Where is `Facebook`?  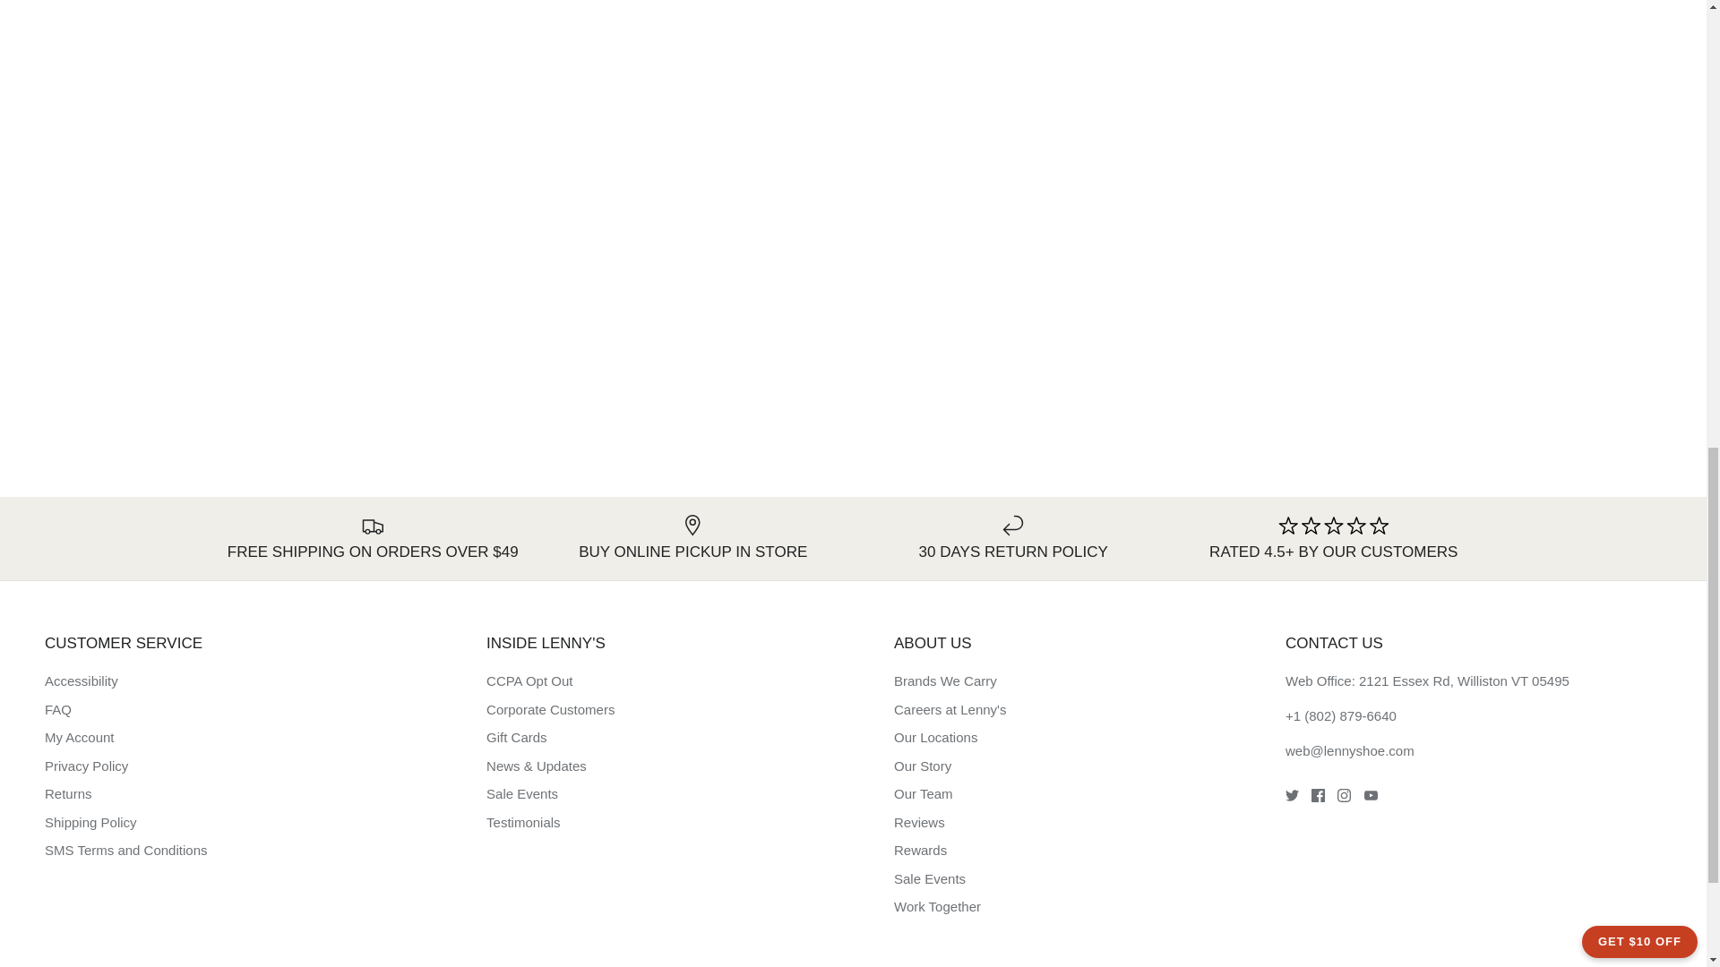
Facebook is located at coordinates (1317, 795).